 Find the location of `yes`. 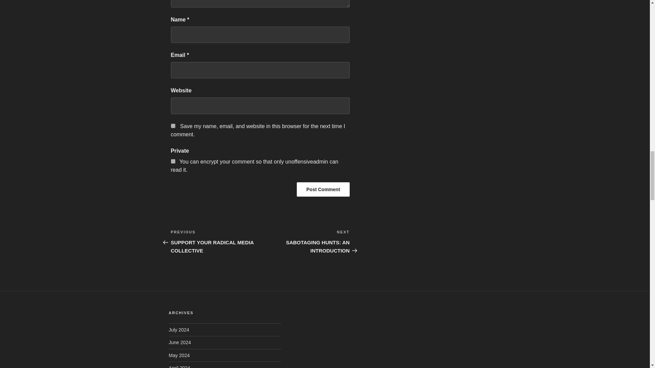

yes is located at coordinates (323, 189).